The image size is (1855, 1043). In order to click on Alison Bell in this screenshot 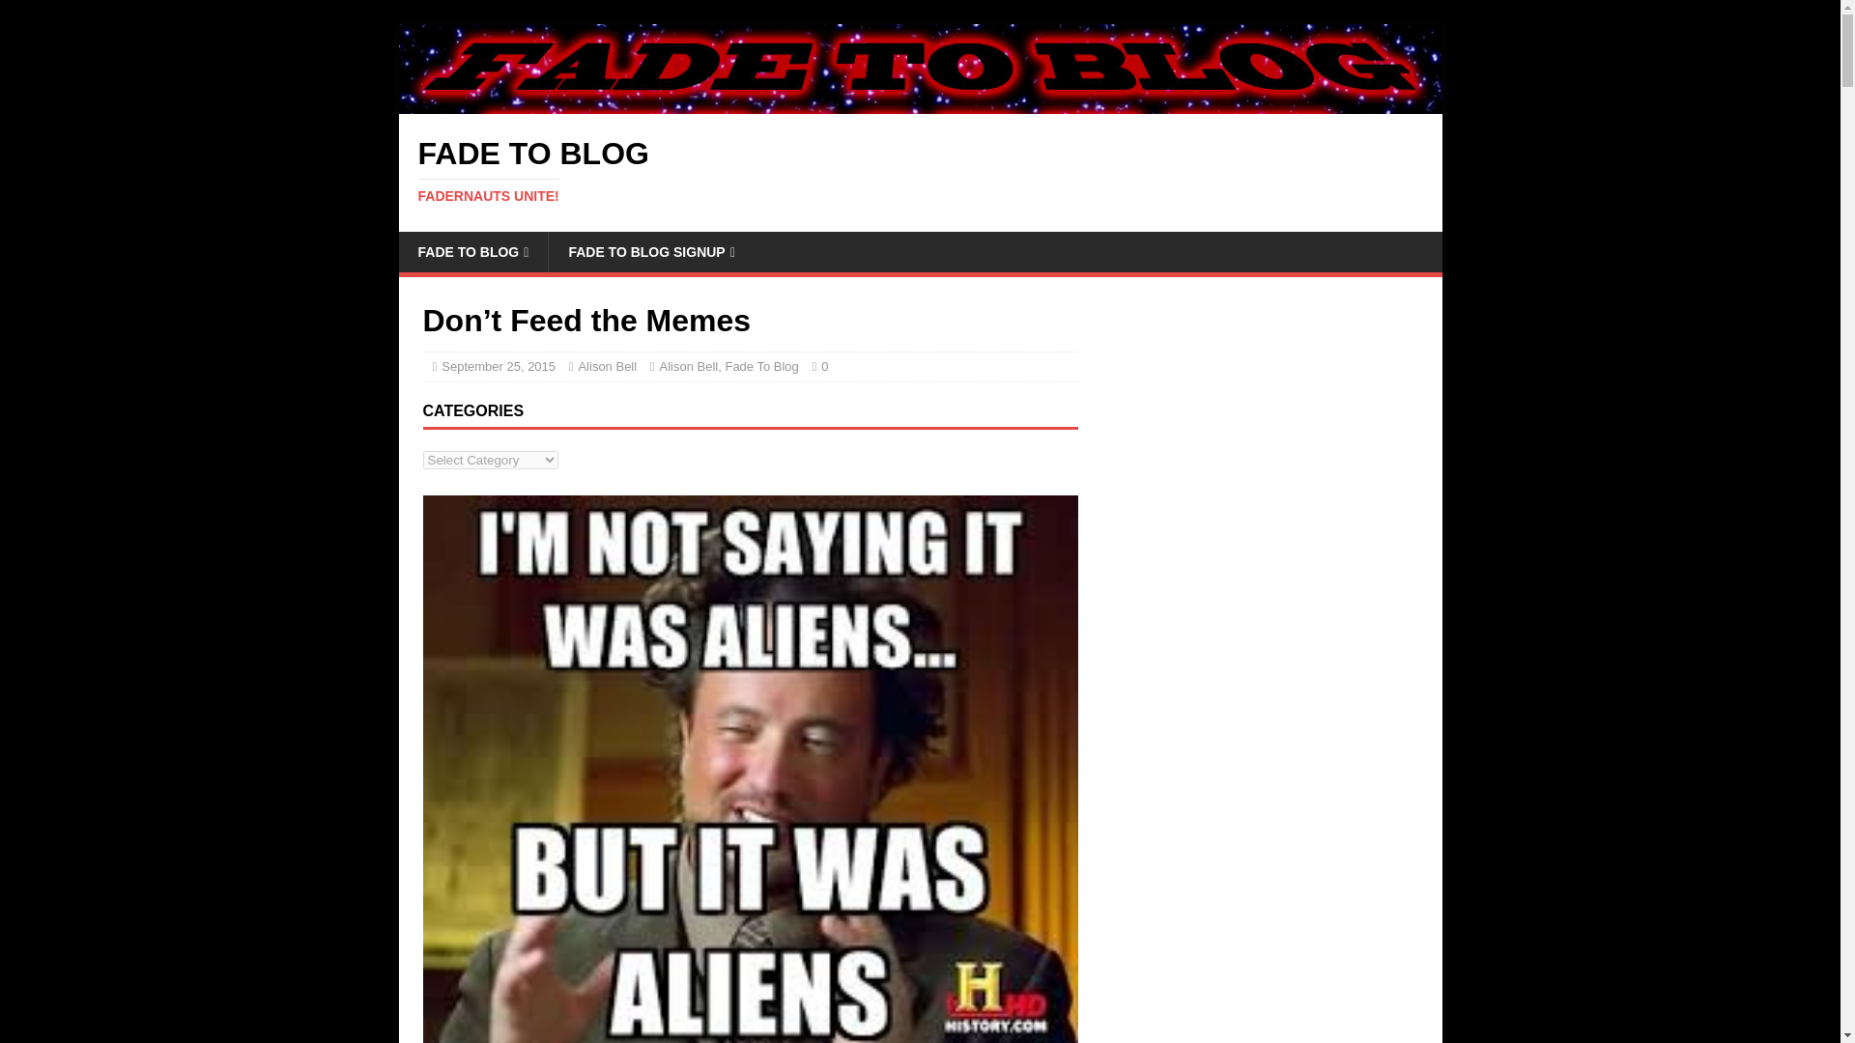, I will do `click(690, 365)`.